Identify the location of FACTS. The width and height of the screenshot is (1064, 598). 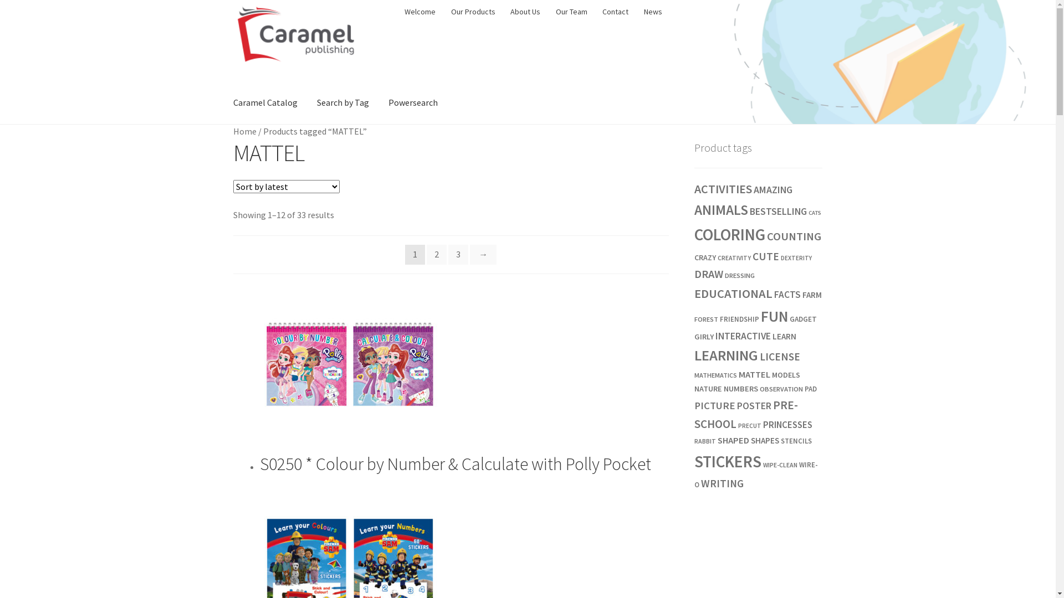
(787, 295).